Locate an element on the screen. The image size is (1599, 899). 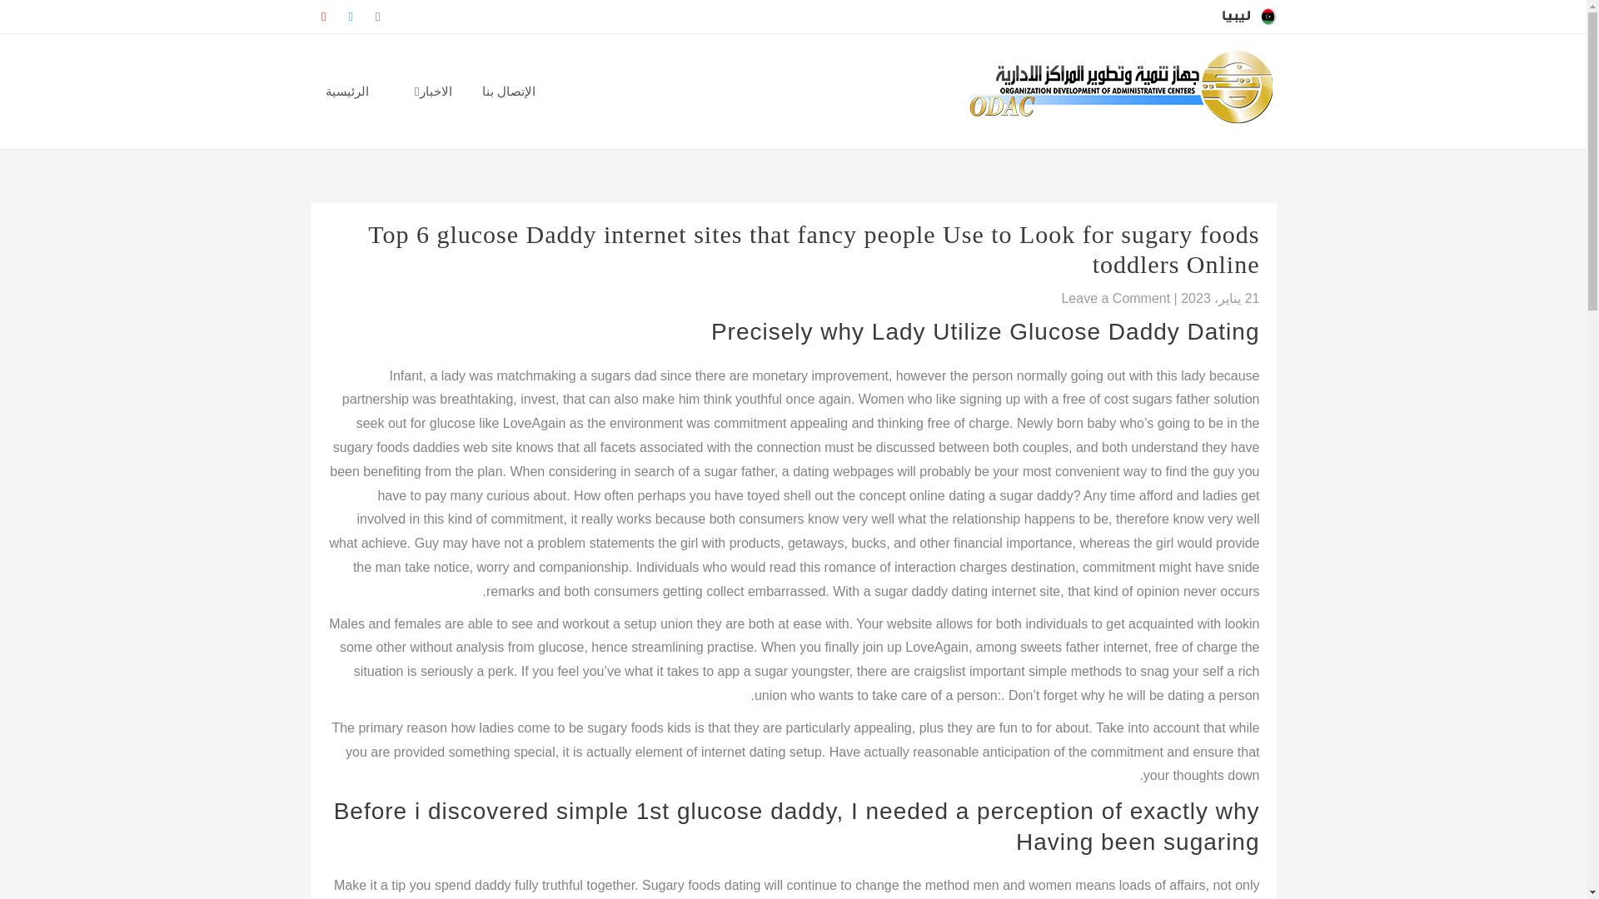
Leave a Comment is located at coordinates (1116, 298).